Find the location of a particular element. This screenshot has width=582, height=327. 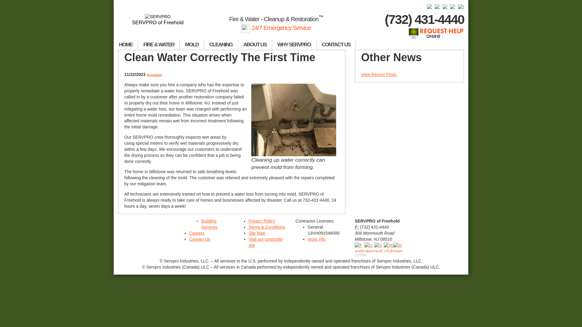

MOLD is located at coordinates (192, 45).